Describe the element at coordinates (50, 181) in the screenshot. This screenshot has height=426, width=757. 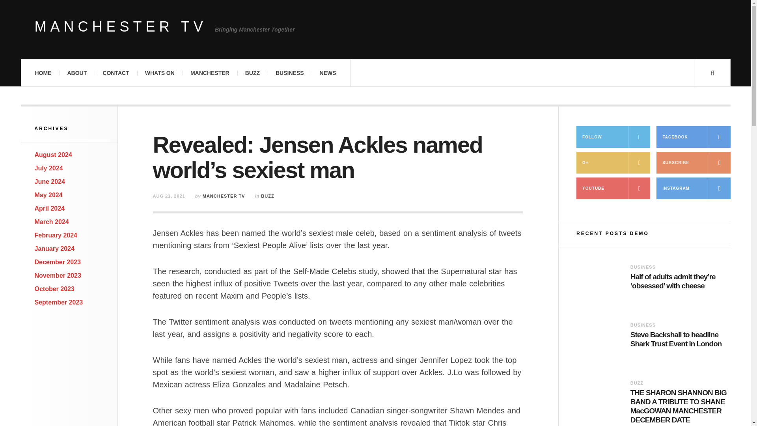
I see `June 2024` at that location.